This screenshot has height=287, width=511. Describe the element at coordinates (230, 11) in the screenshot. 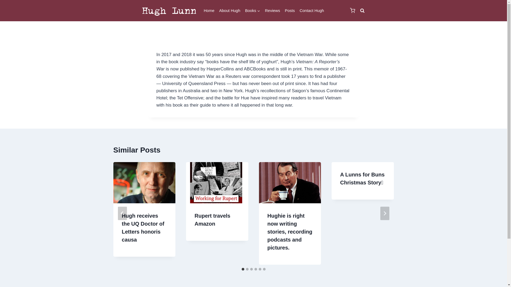

I see `About Hugh` at that location.